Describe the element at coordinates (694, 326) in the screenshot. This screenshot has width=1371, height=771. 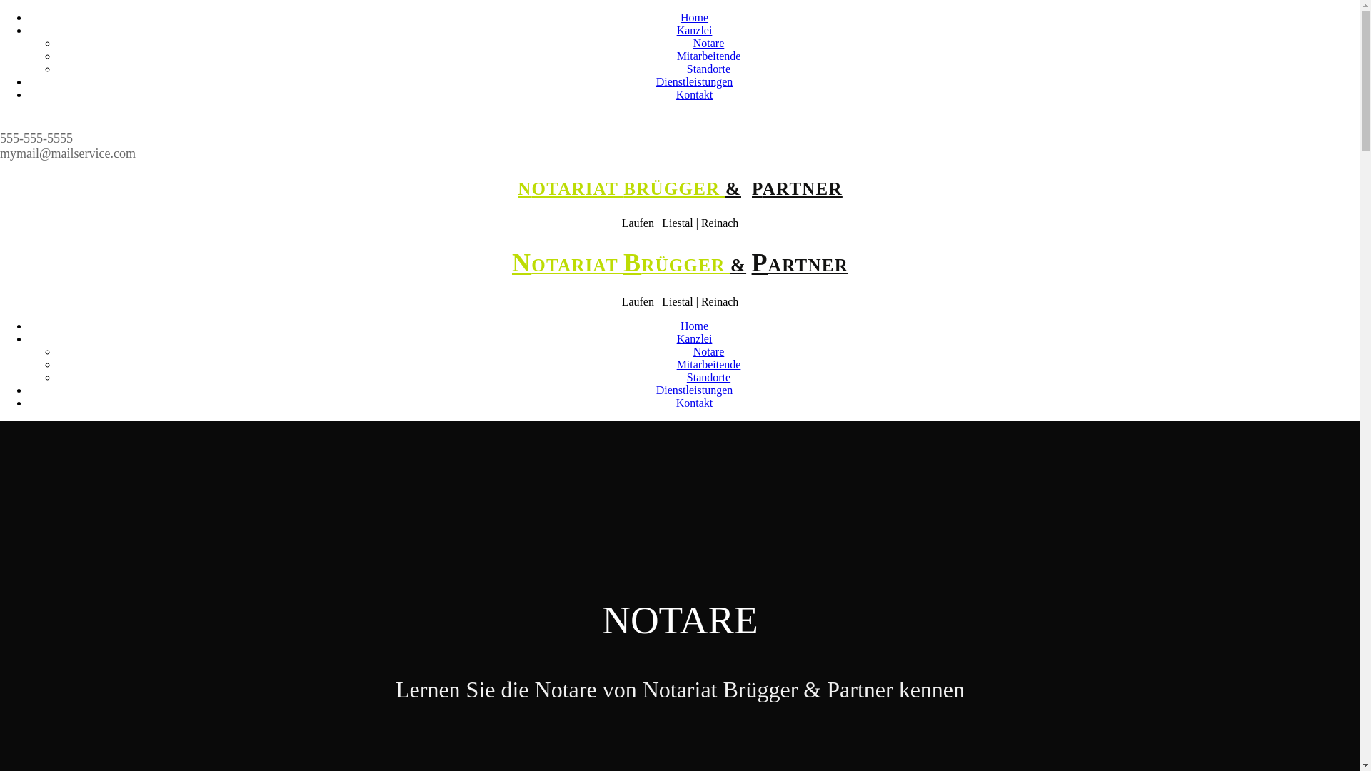
I see `Home` at that location.